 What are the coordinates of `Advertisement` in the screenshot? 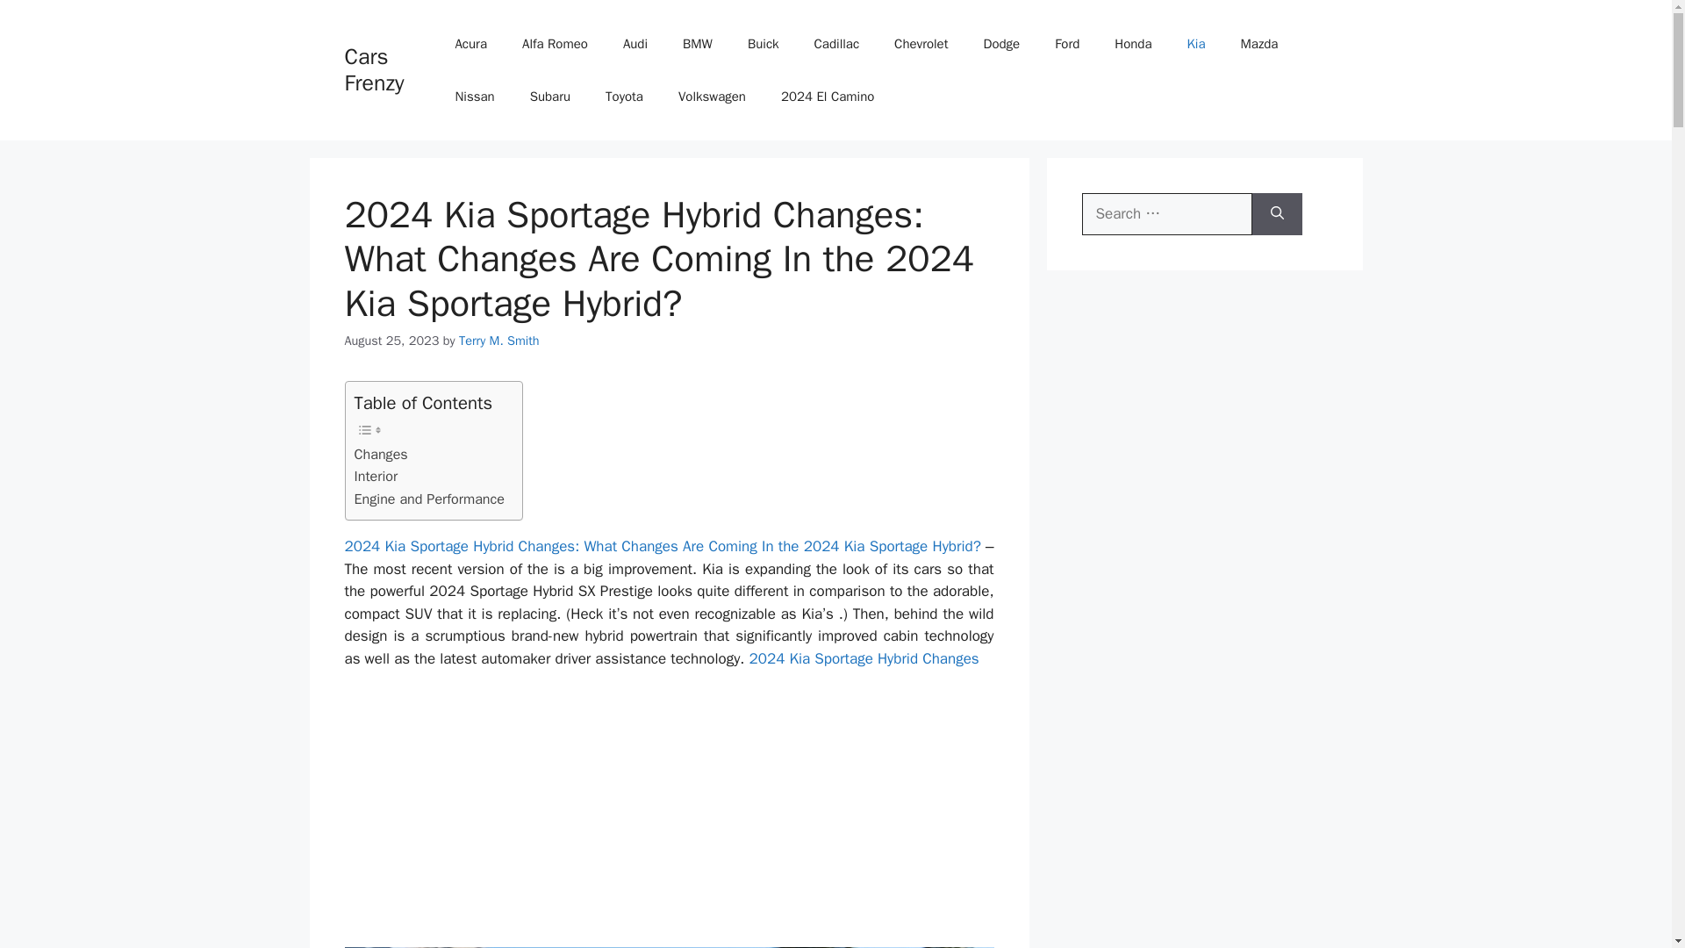 It's located at (669, 815).